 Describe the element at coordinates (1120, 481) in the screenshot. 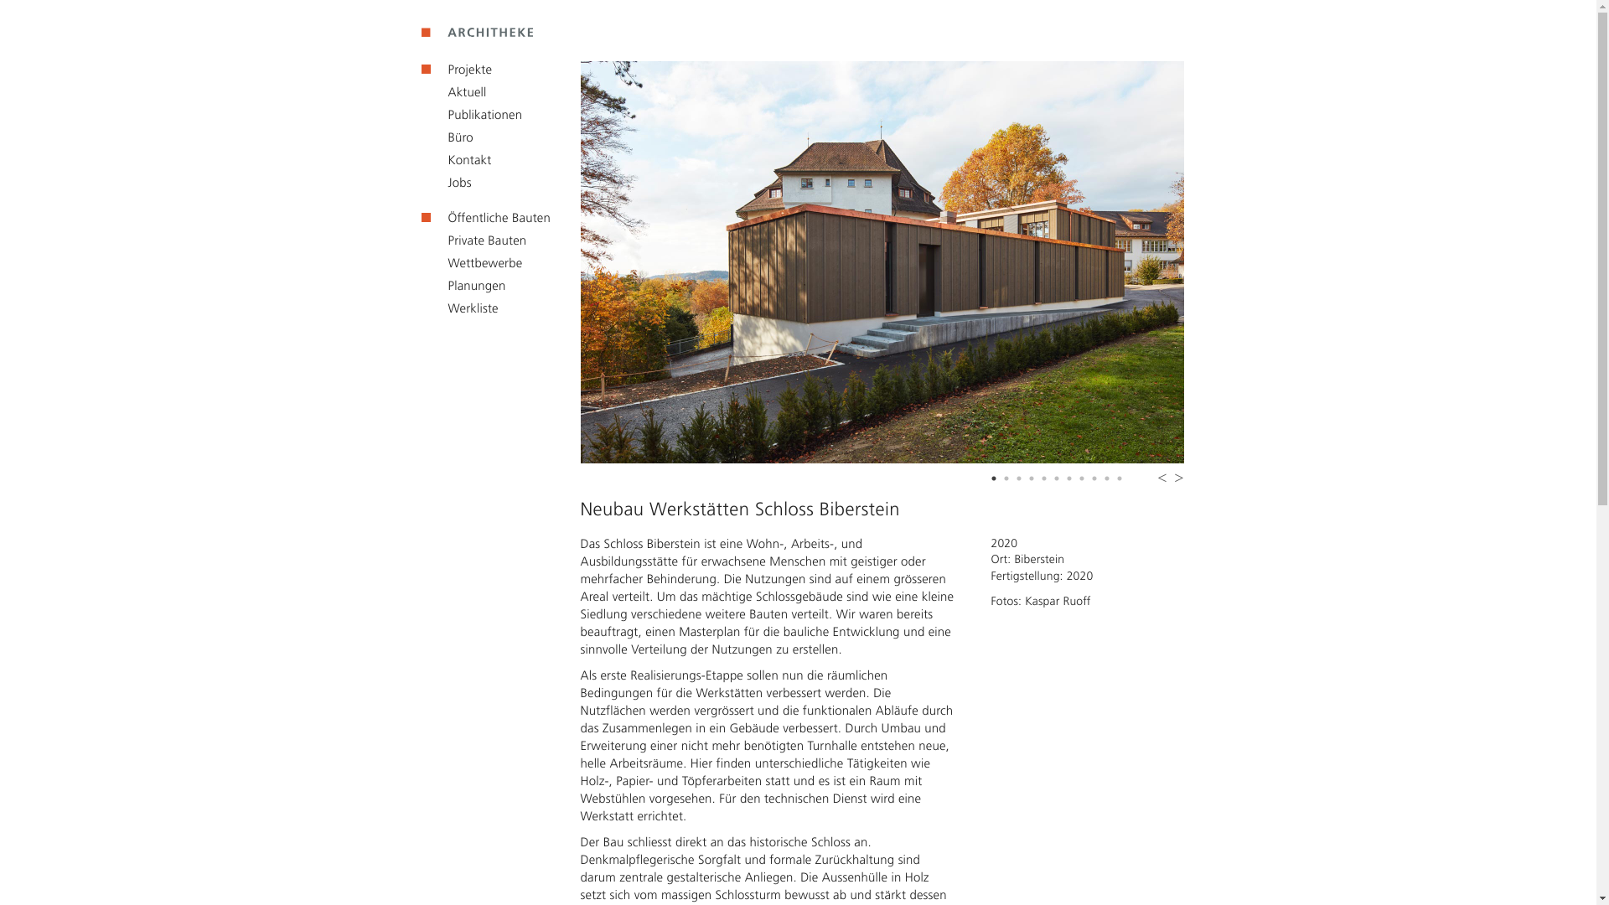

I see `11` at that location.